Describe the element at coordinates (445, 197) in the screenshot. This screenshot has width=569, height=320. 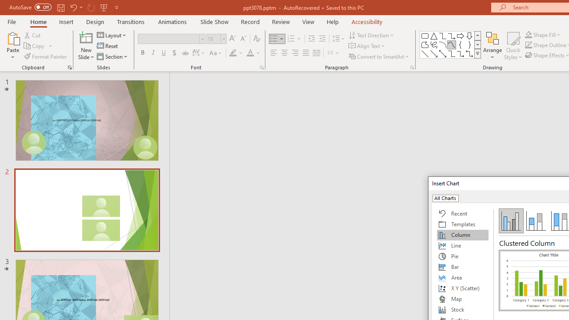
I see `All Charts` at that location.